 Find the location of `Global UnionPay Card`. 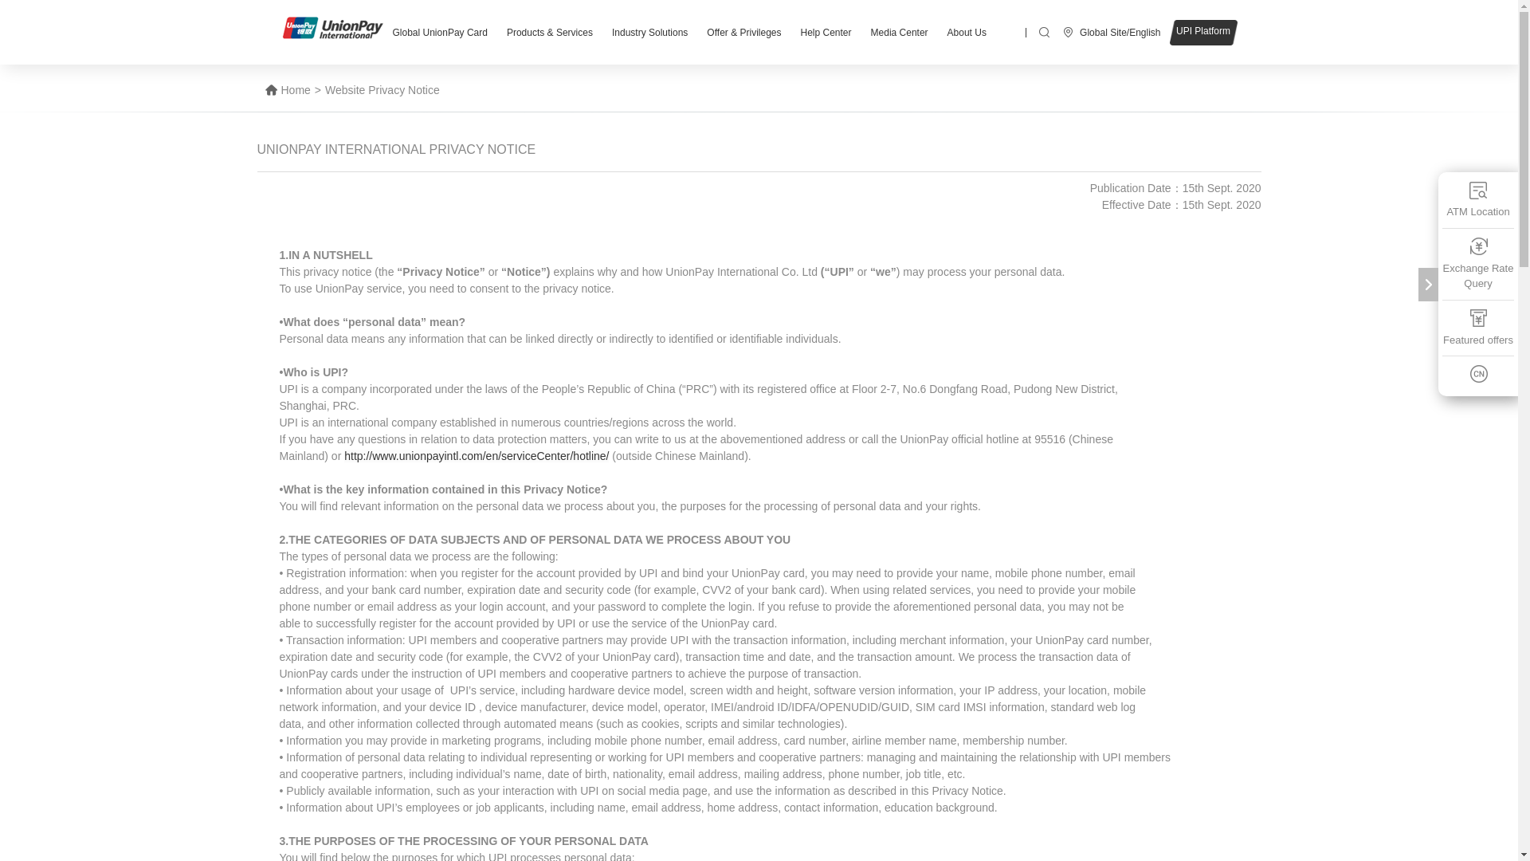

Global UnionPay Card is located at coordinates (439, 32).